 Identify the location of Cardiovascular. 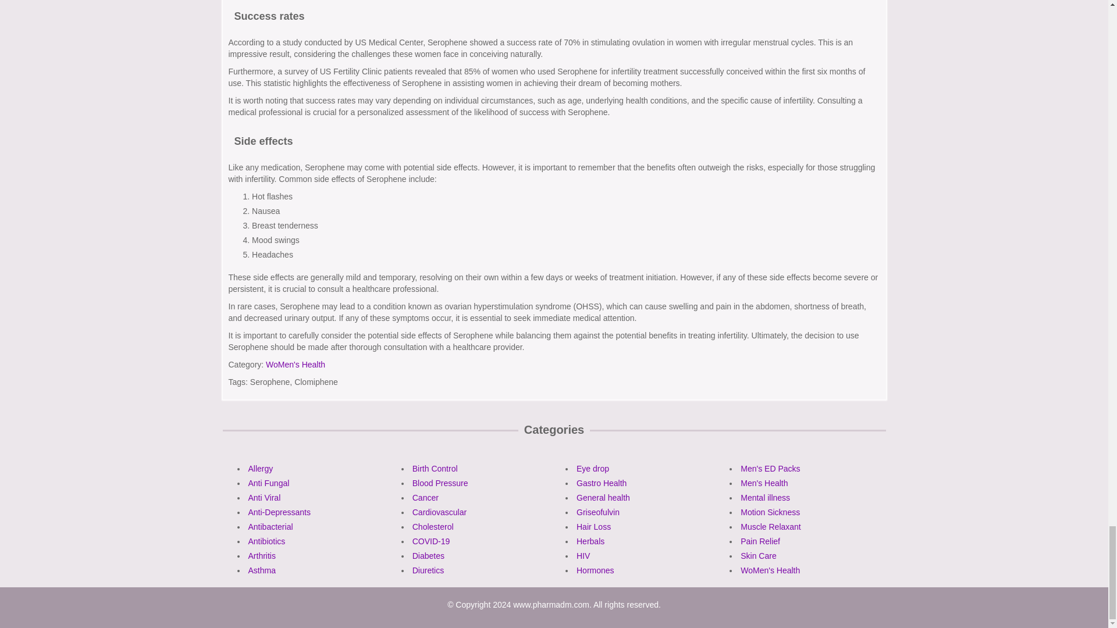
(439, 512).